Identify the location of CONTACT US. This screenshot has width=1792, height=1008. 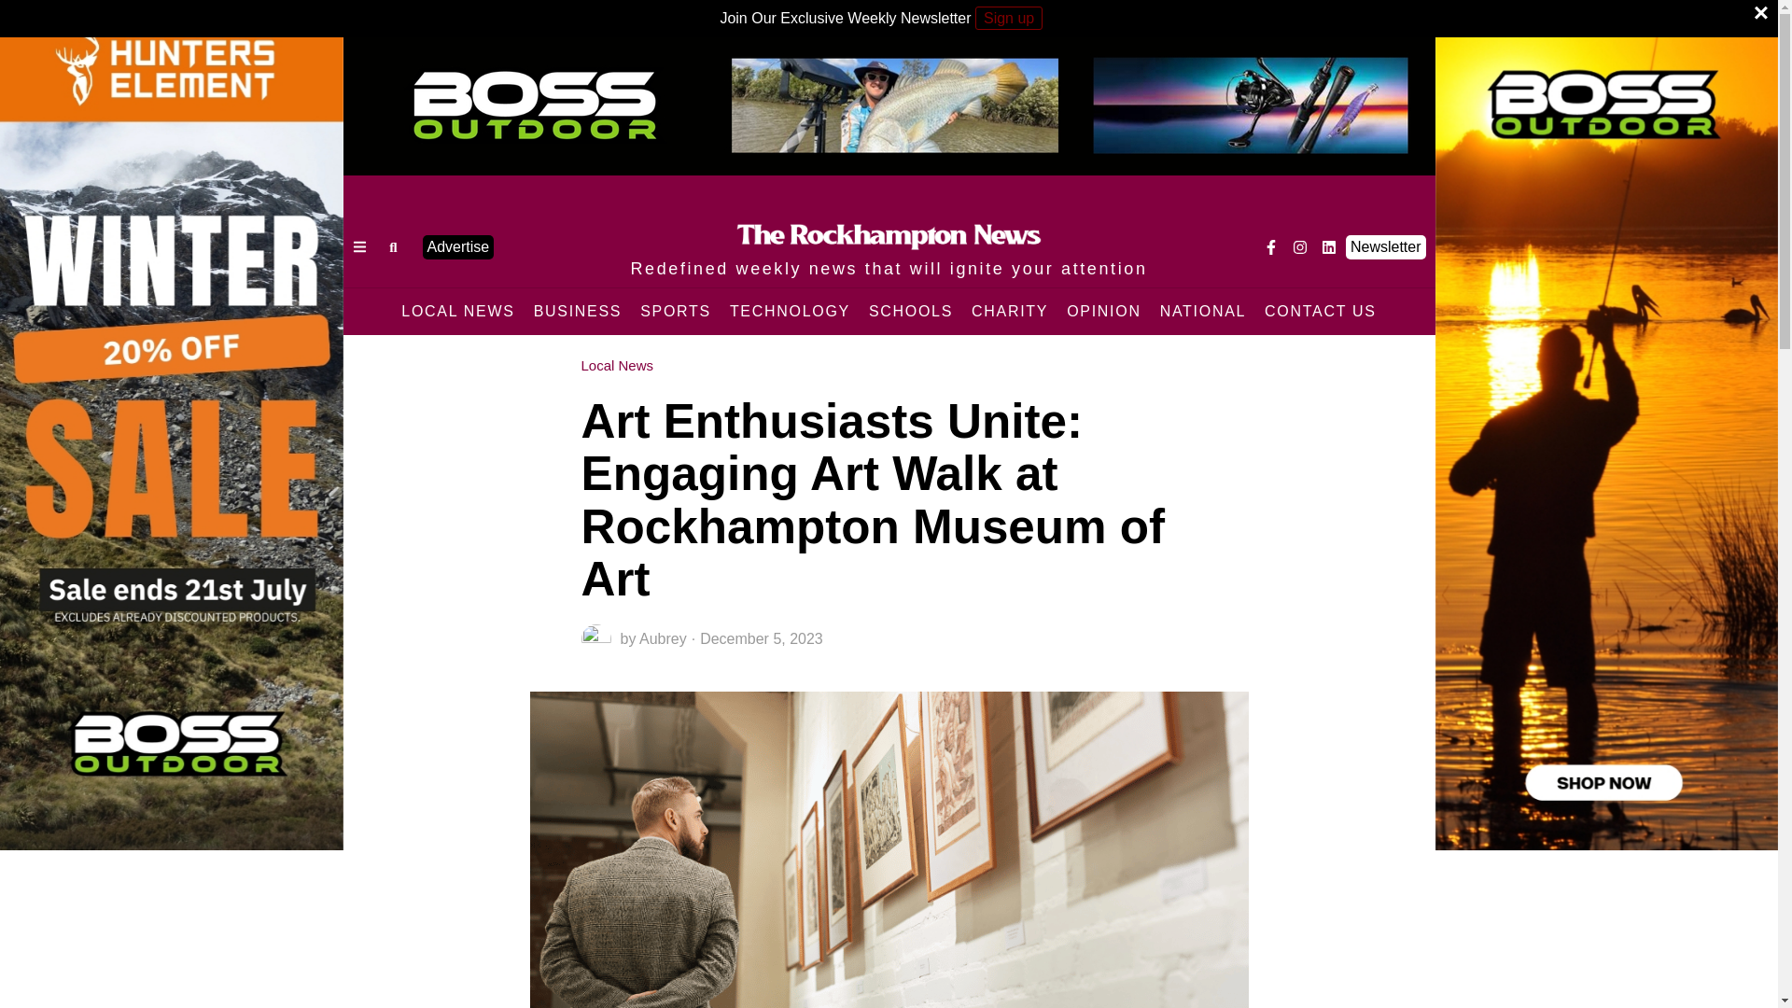
(1320, 311).